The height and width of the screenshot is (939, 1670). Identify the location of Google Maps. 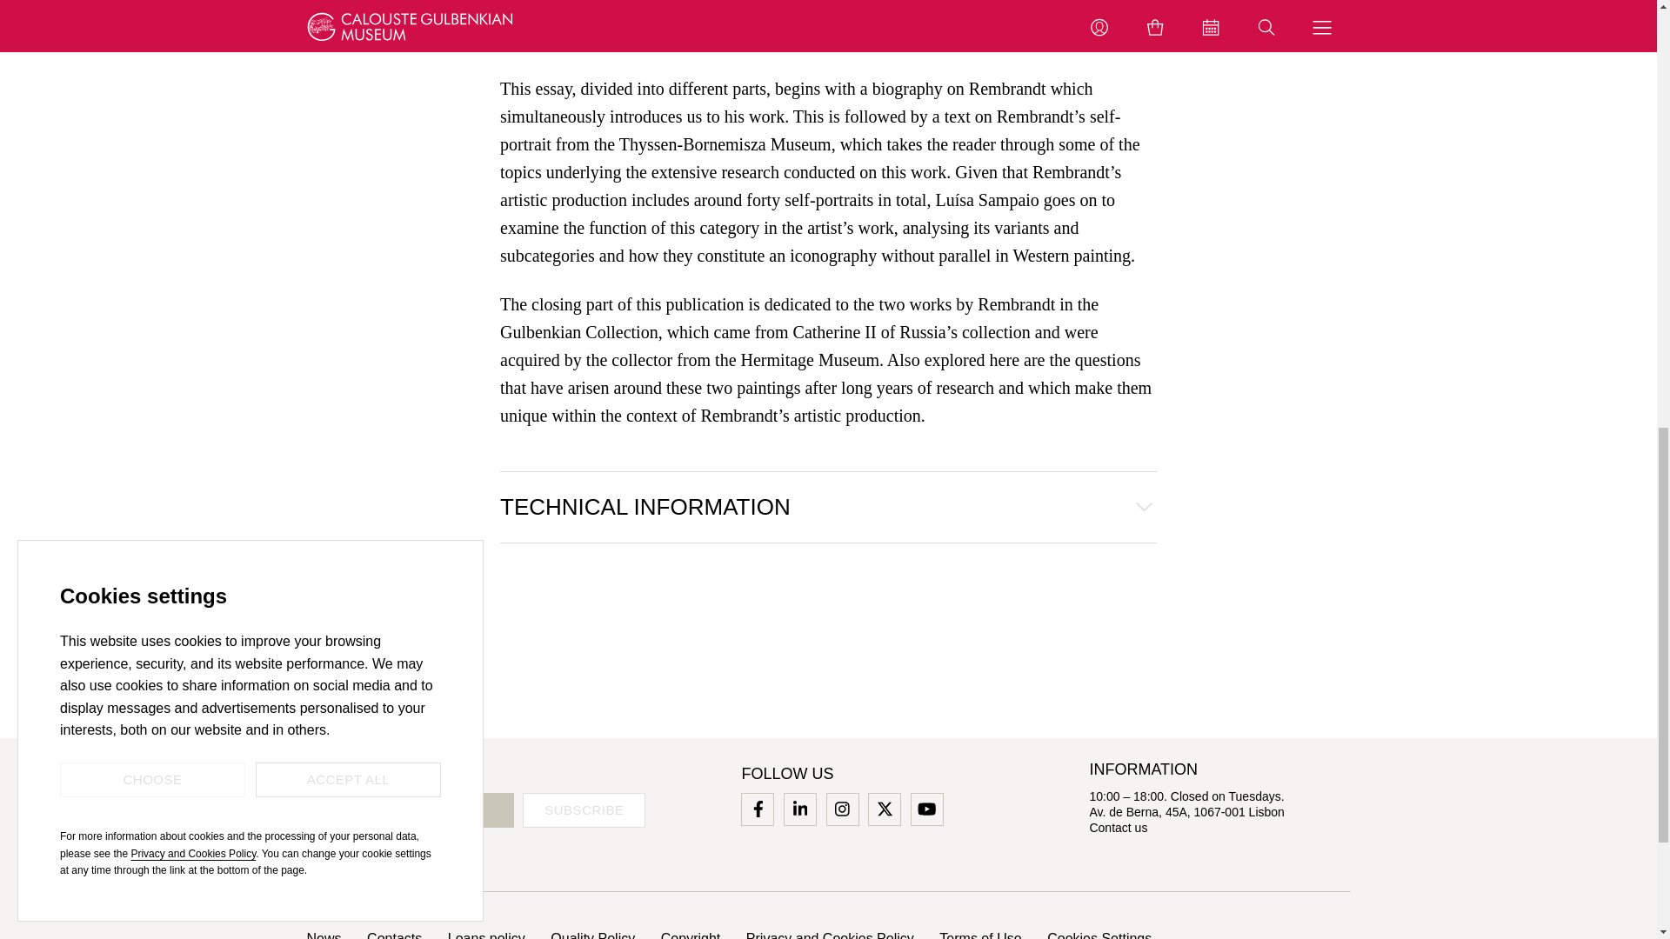
(1186, 811).